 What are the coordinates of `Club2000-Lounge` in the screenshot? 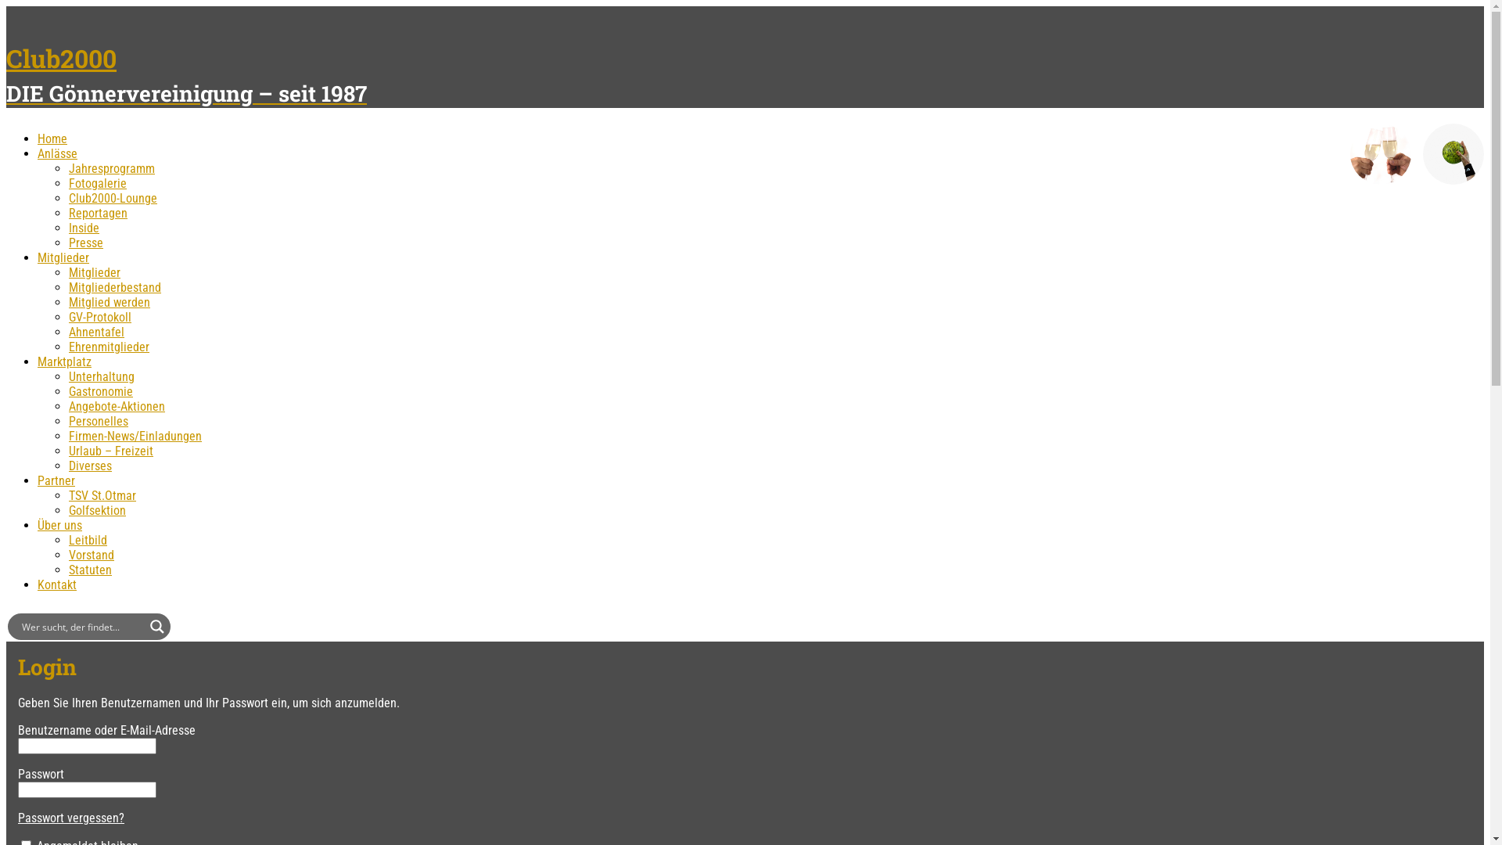 It's located at (113, 199).